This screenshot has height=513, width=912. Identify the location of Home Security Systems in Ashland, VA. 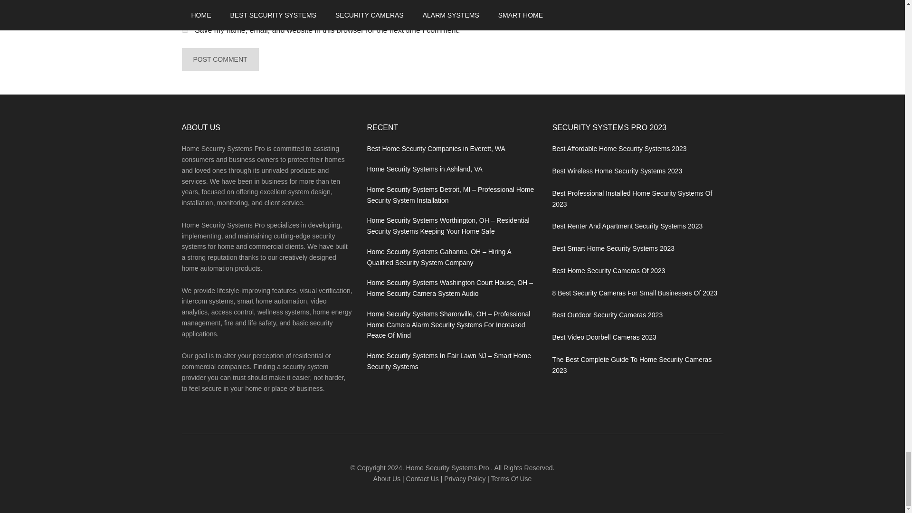
(424, 169).